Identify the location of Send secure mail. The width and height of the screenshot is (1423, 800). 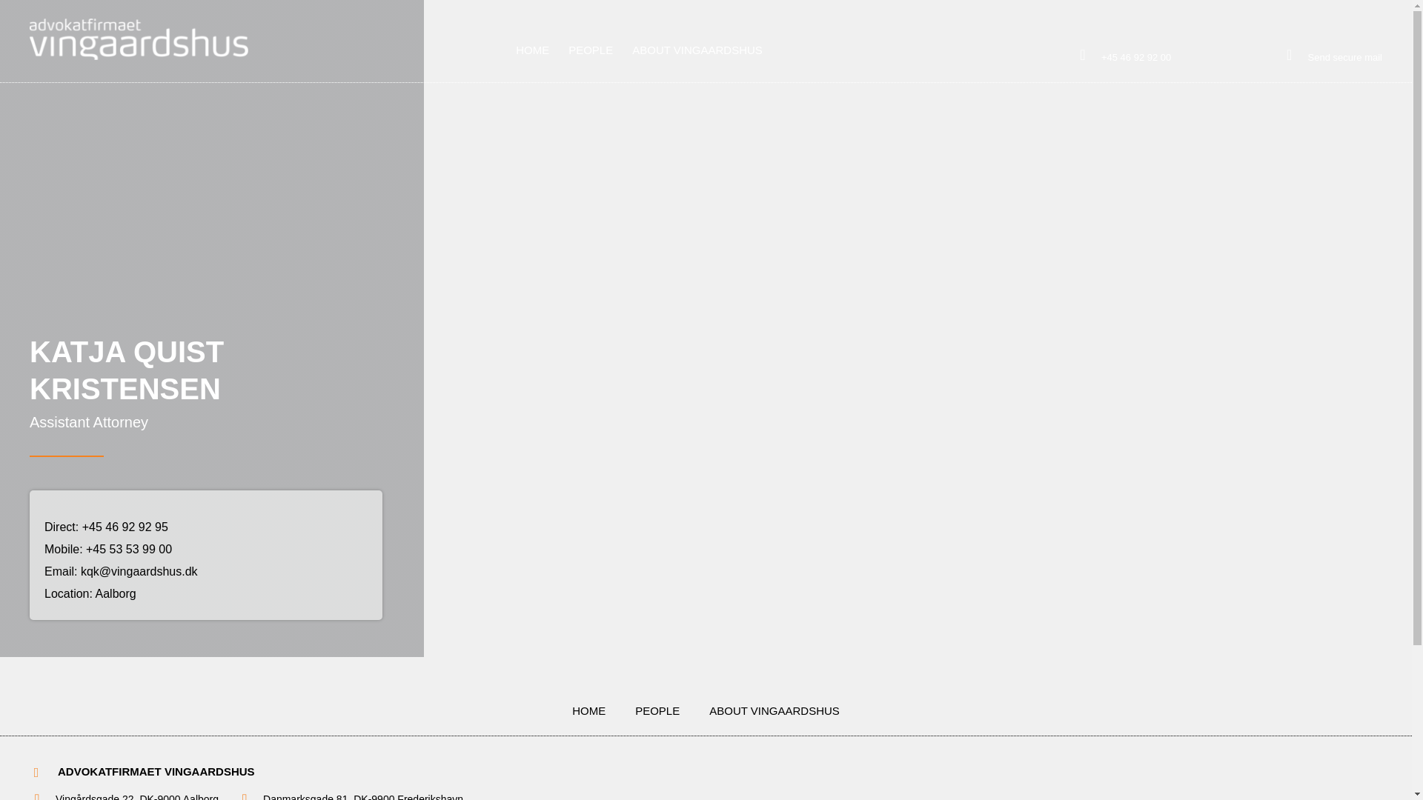
(1344, 58).